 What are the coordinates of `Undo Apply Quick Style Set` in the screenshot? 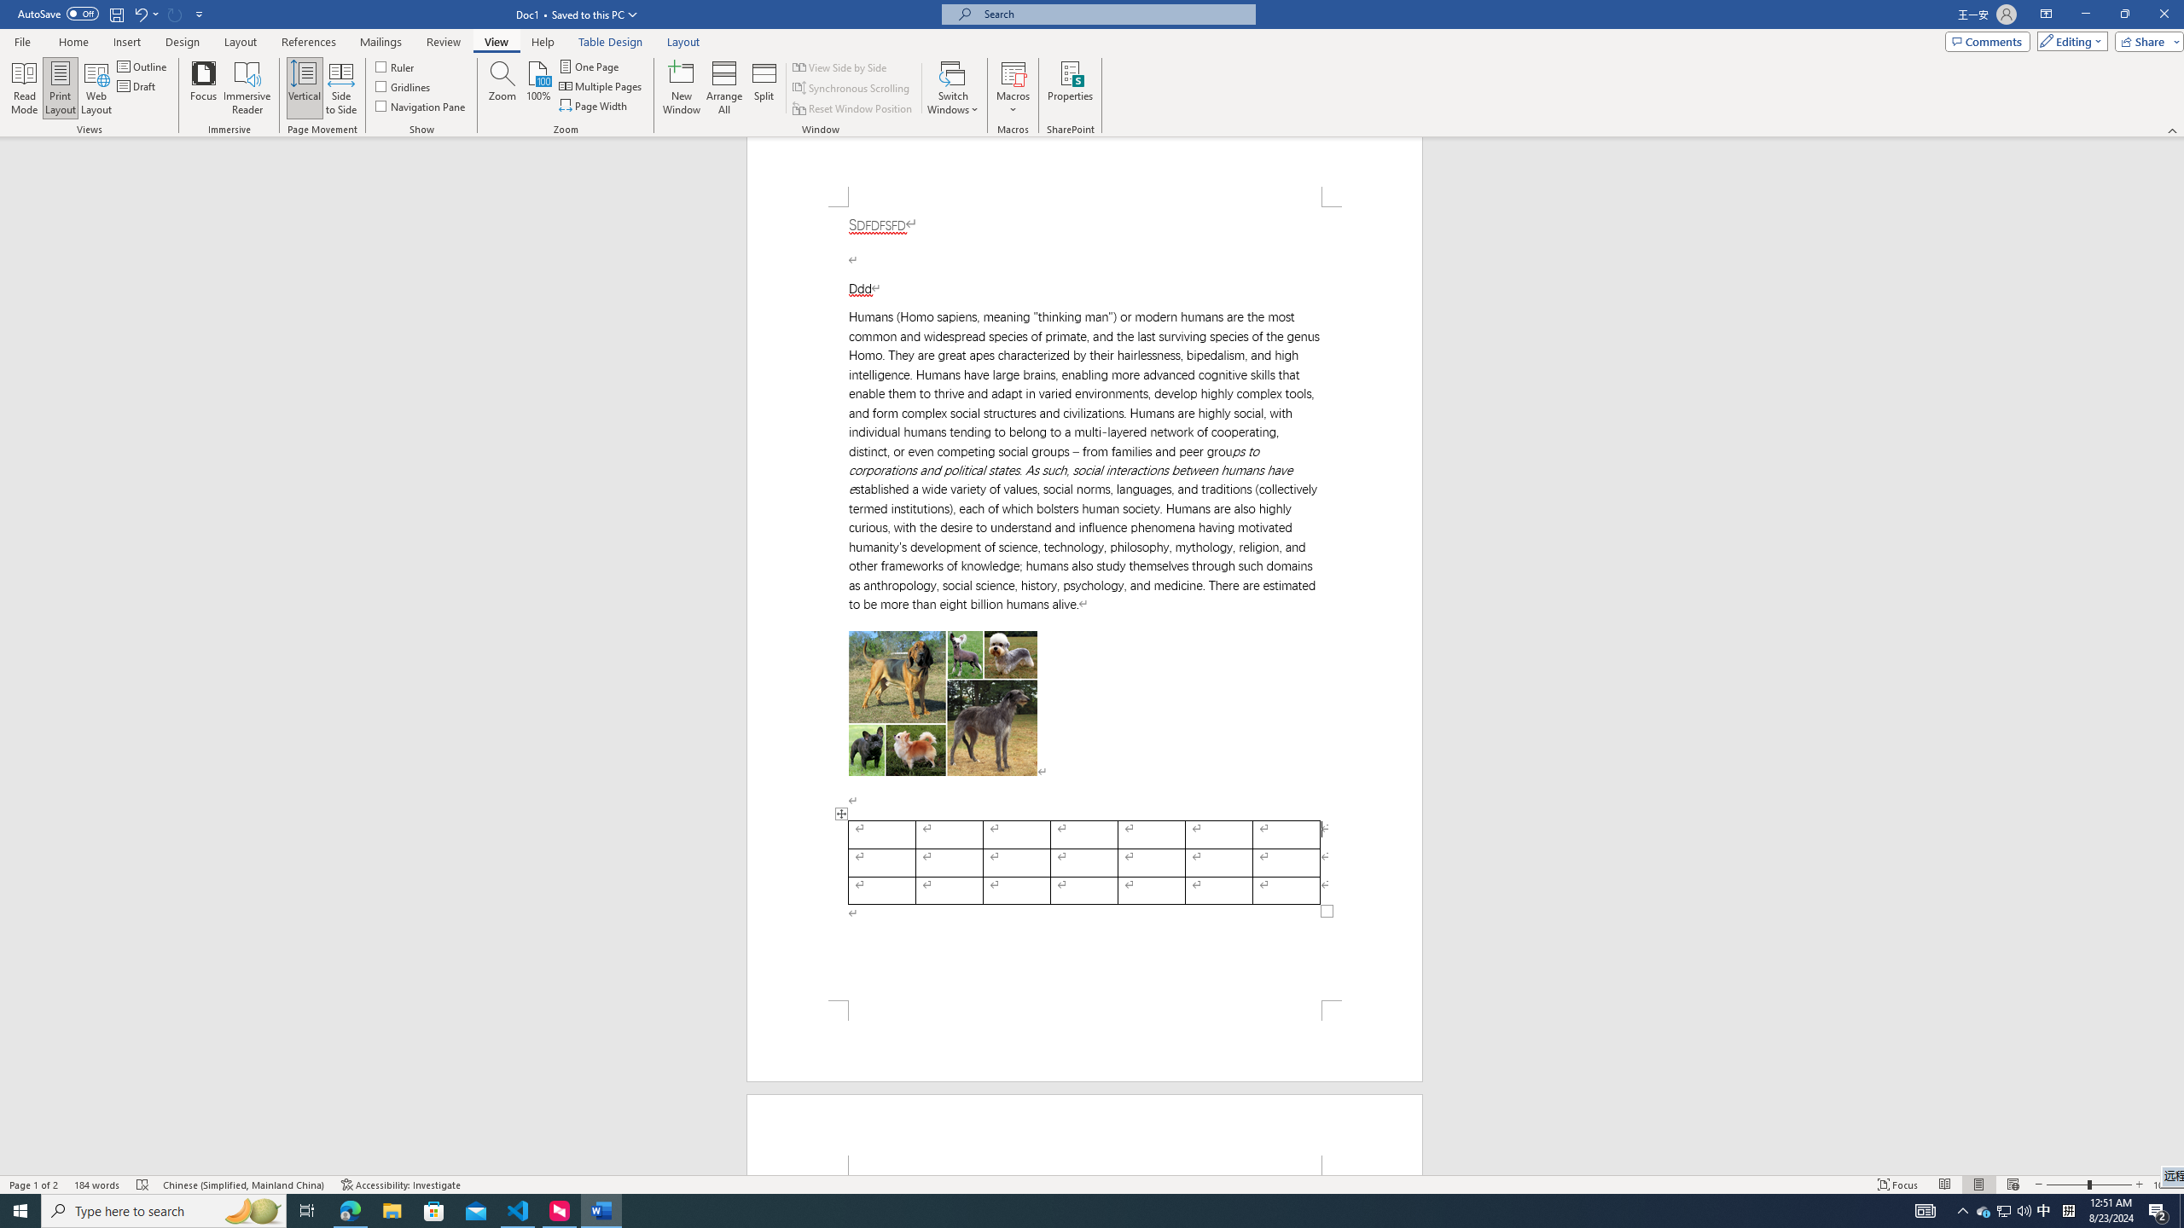 It's located at (140, 14).